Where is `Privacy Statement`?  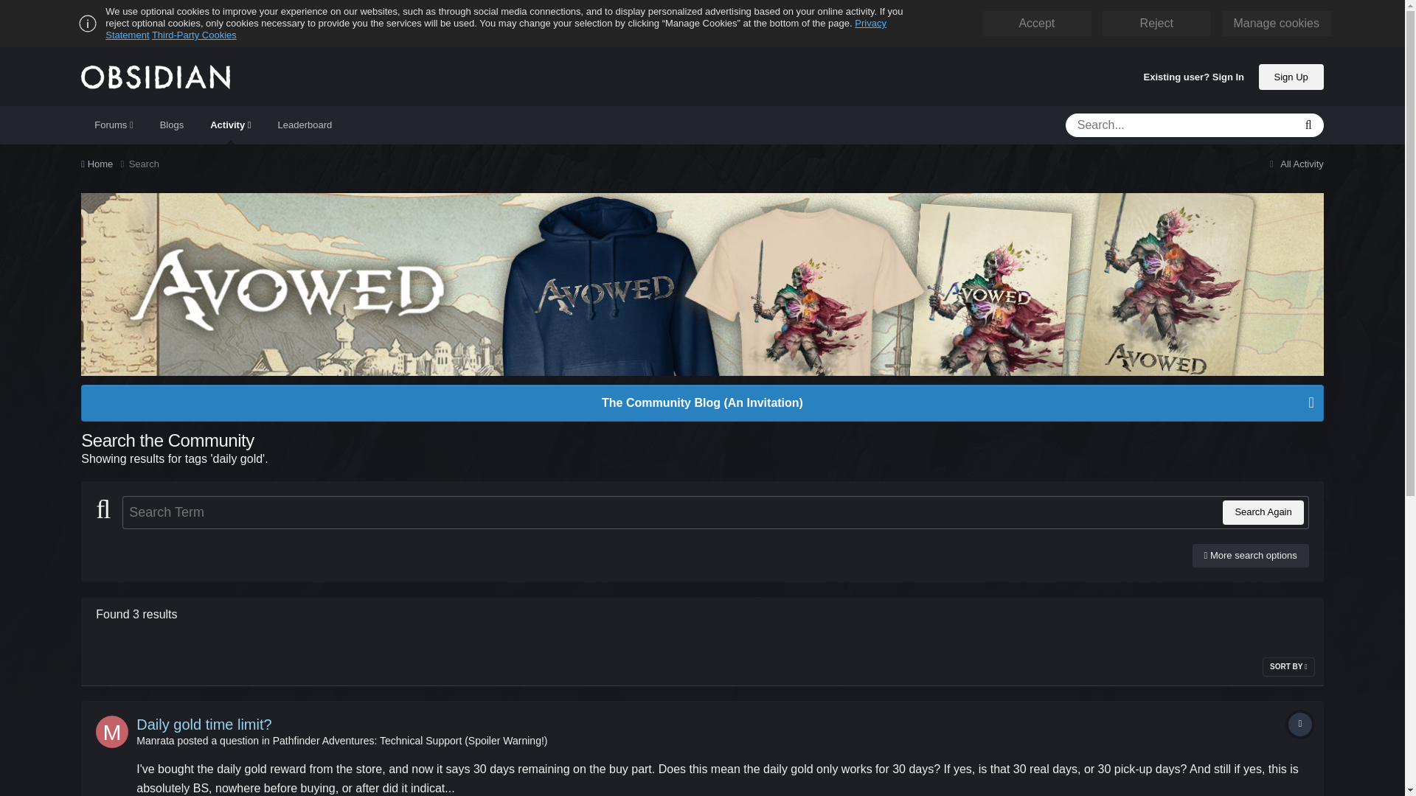 Privacy Statement is located at coordinates (496, 29).